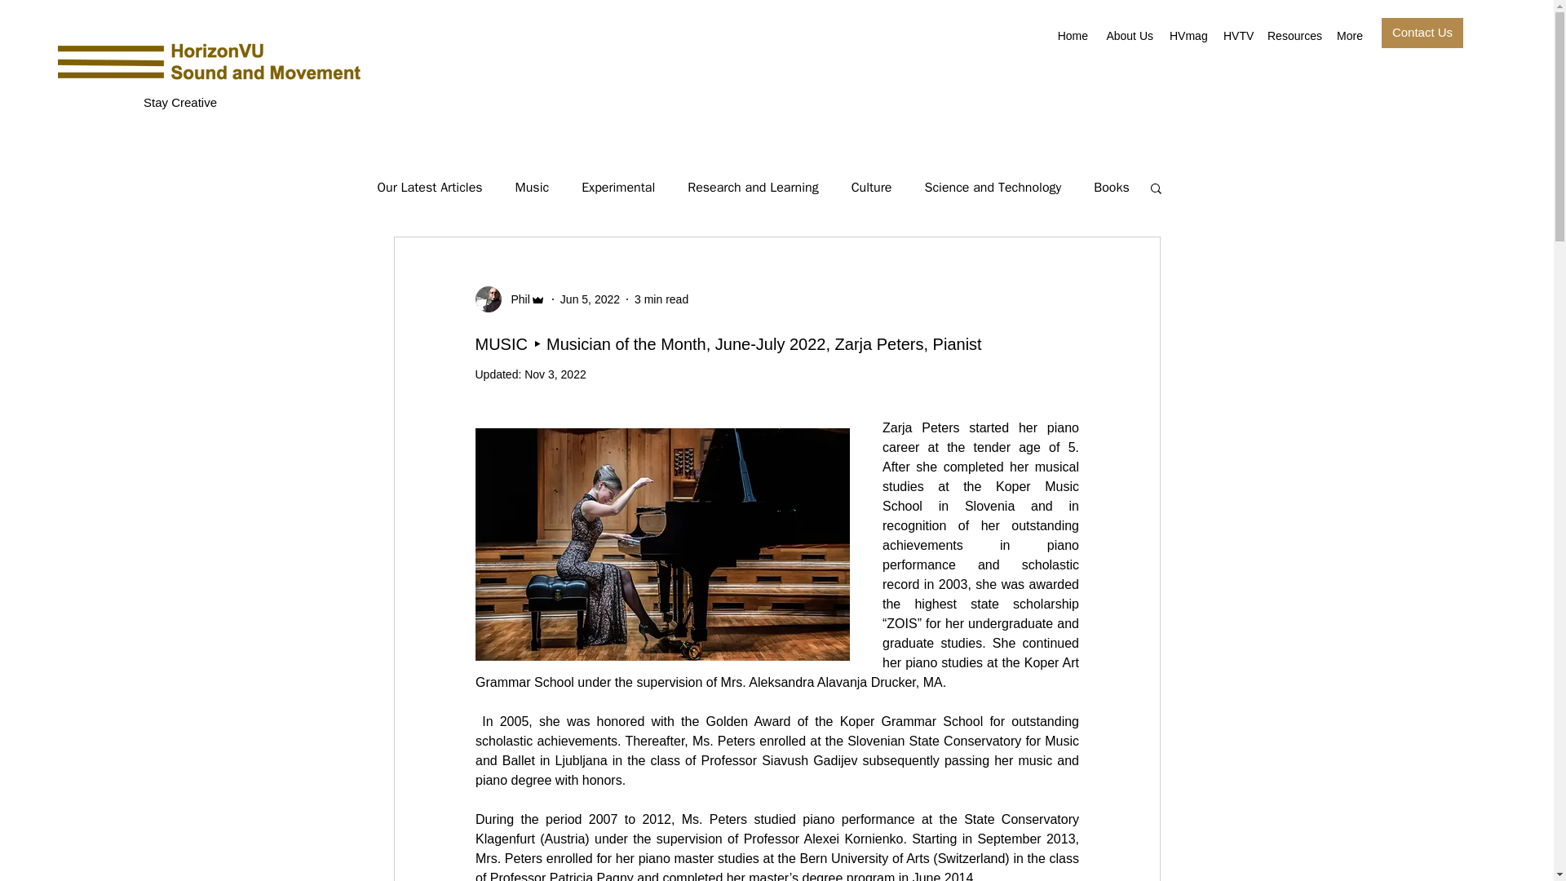 The image size is (1566, 881). What do you see at coordinates (872, 188) in the screenshot?
I see `Culture` at bounding box center [872, 188].